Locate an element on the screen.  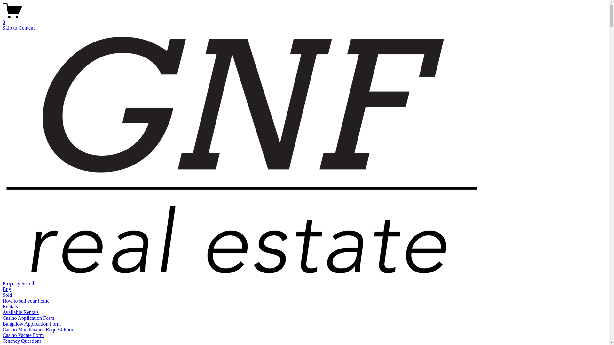
Buy is located at coordinates (7, 289).